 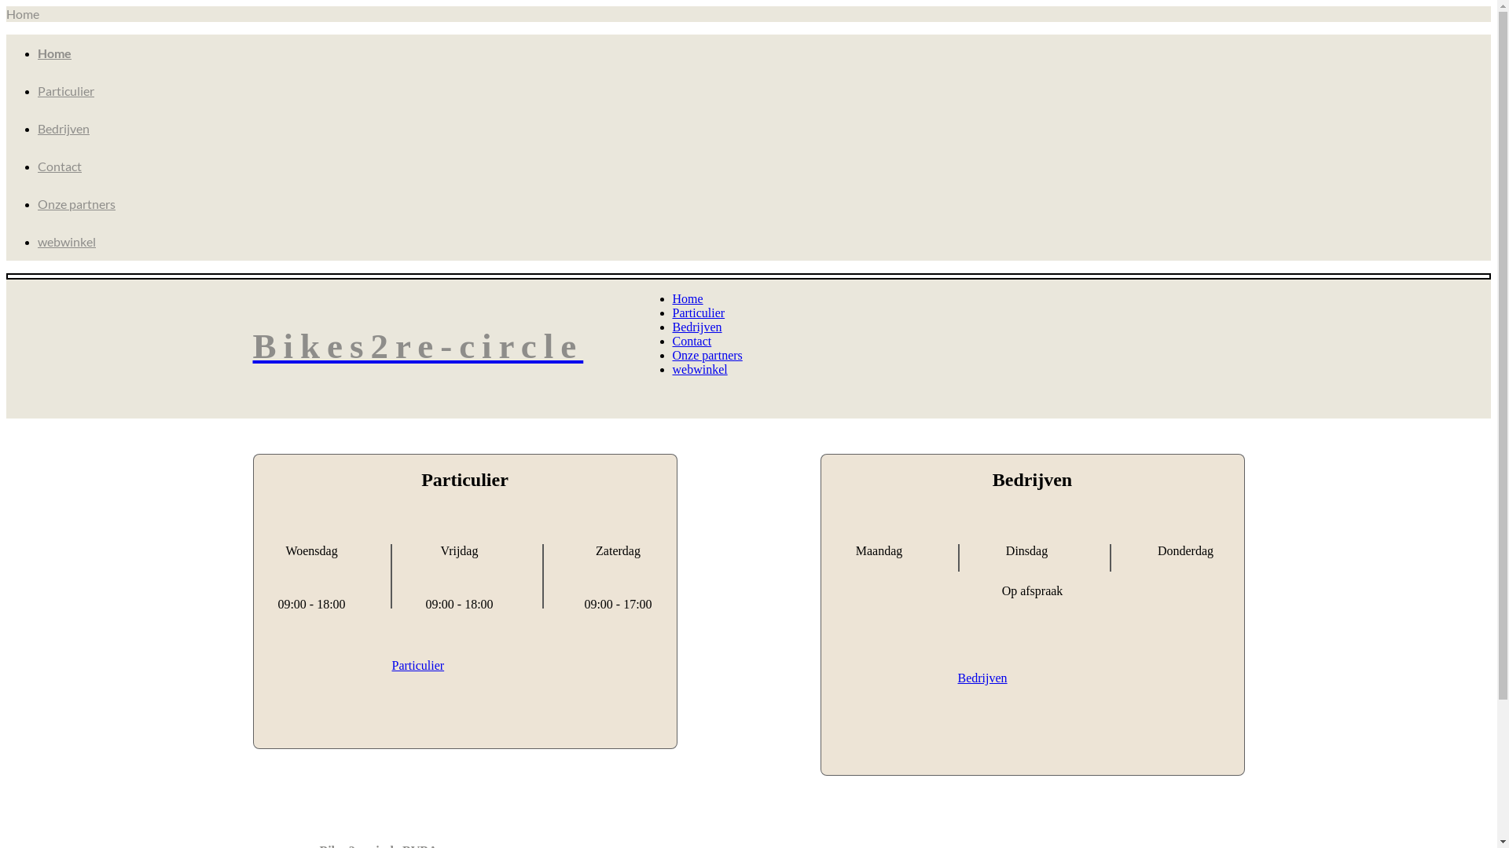 What do you see at coordinates (982, 678) in the screenshot?
I see `Bedrijven` at bounding box center [982, 678].